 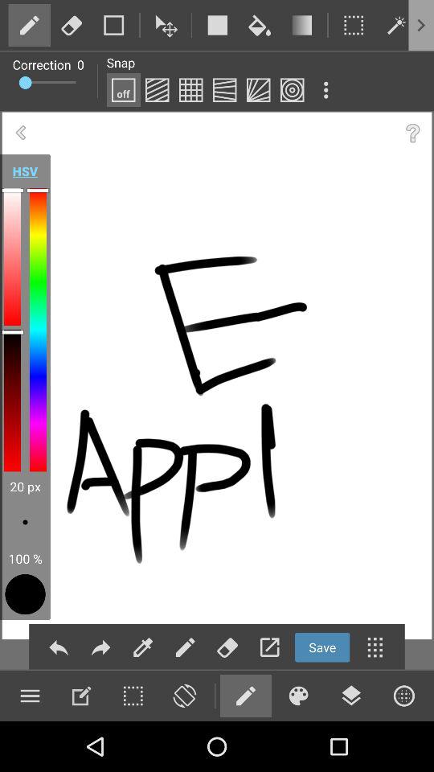 I want to click on deit, so click(x=143, y=647).